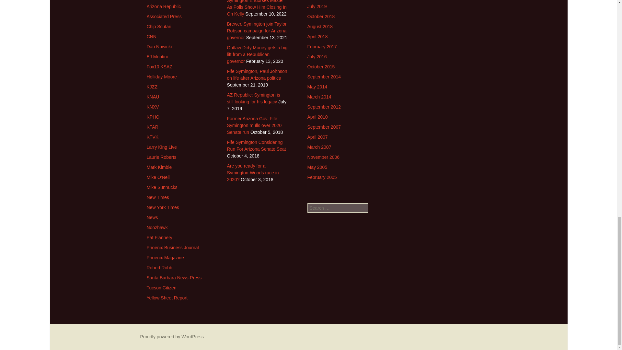 The image size is (622, 350). Describe the element at coordinates (152, 107) in the screenshot. I see `KNXV` at that location.